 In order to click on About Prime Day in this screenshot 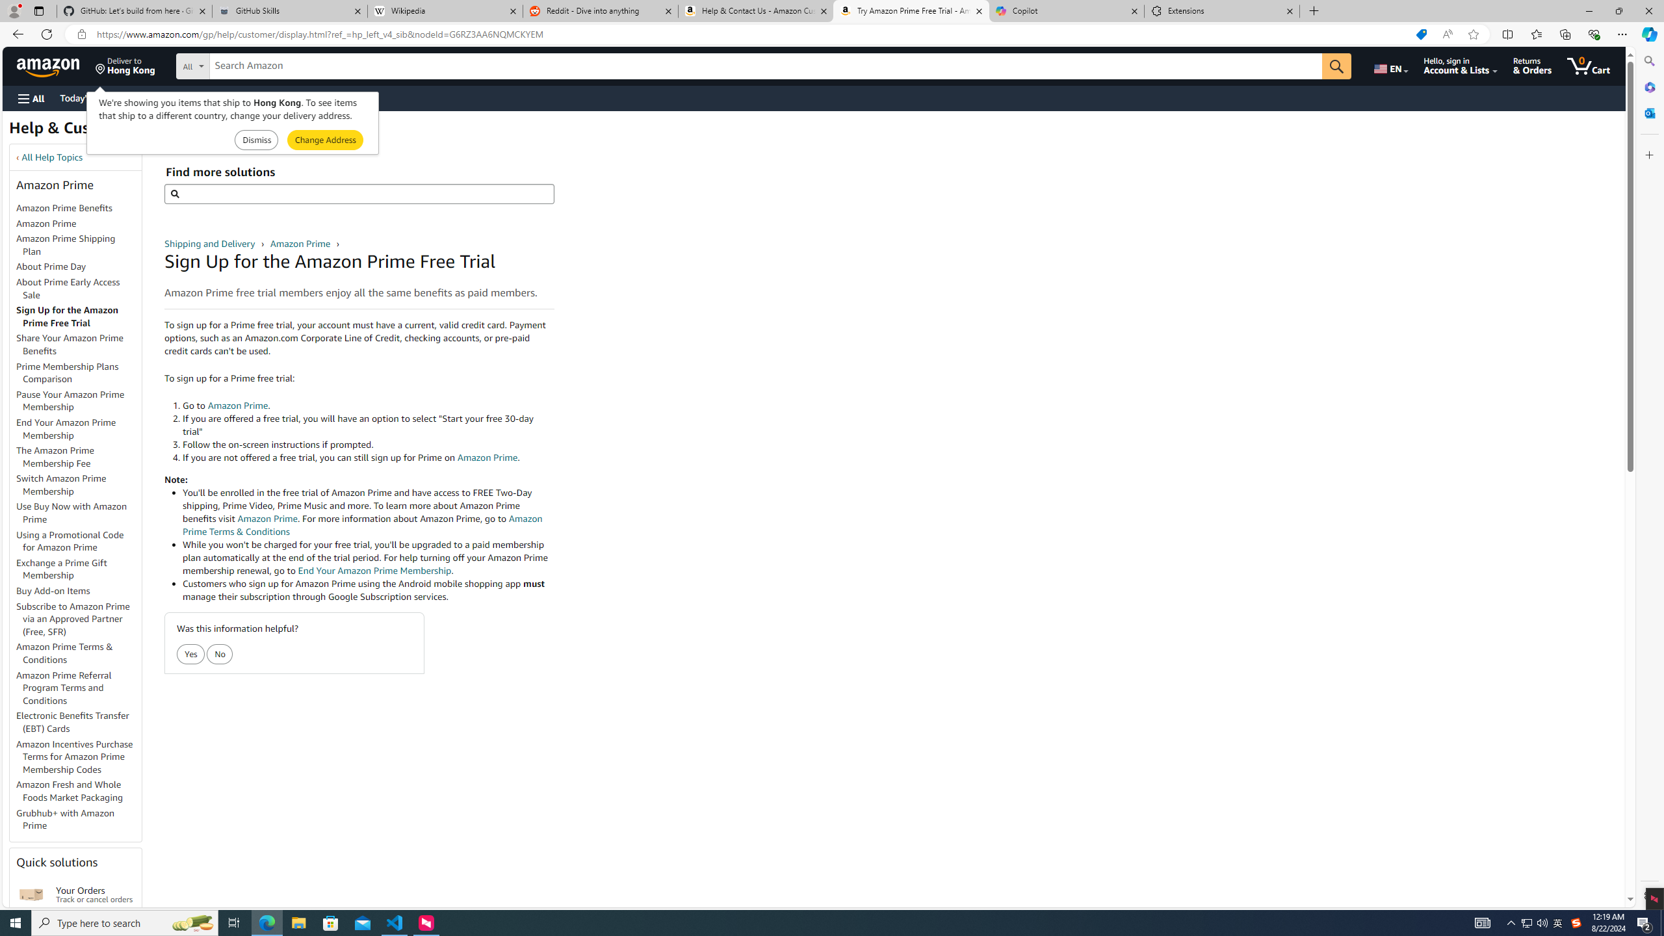, I will do `click(51, 266)`.